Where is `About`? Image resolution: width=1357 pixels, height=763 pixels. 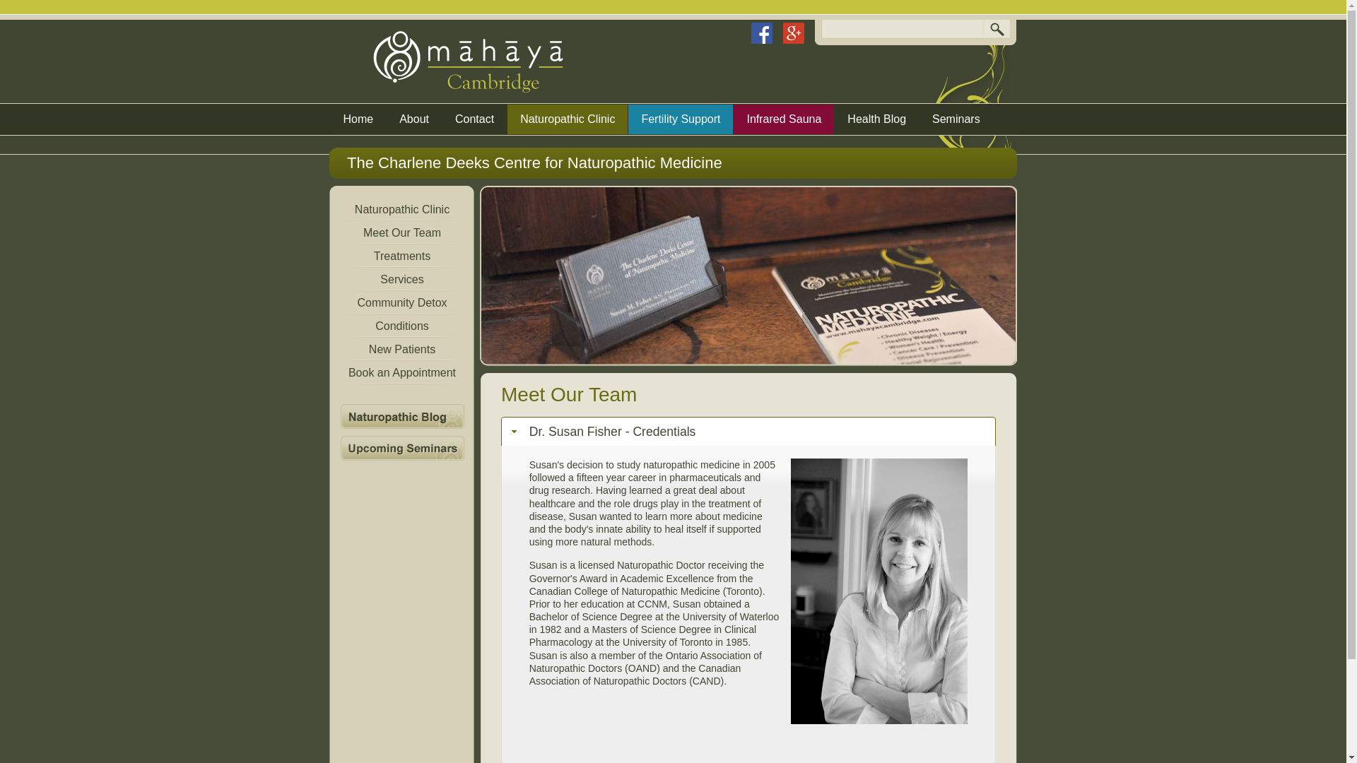 About is located at coordinates (414, 119).